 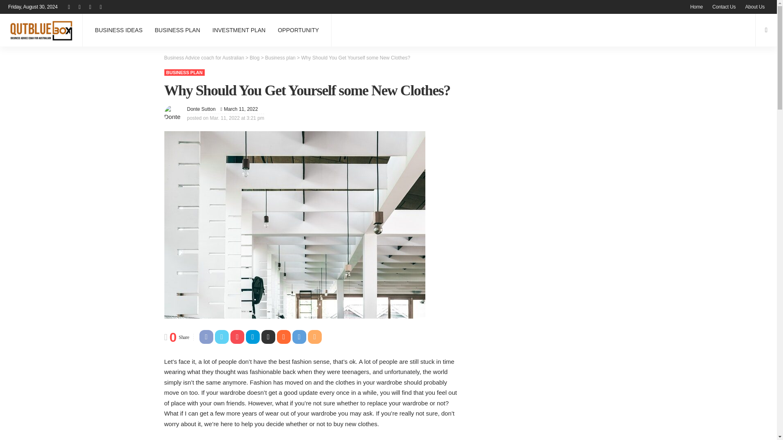 I want to click on About Us, so click(x=754, y=7).